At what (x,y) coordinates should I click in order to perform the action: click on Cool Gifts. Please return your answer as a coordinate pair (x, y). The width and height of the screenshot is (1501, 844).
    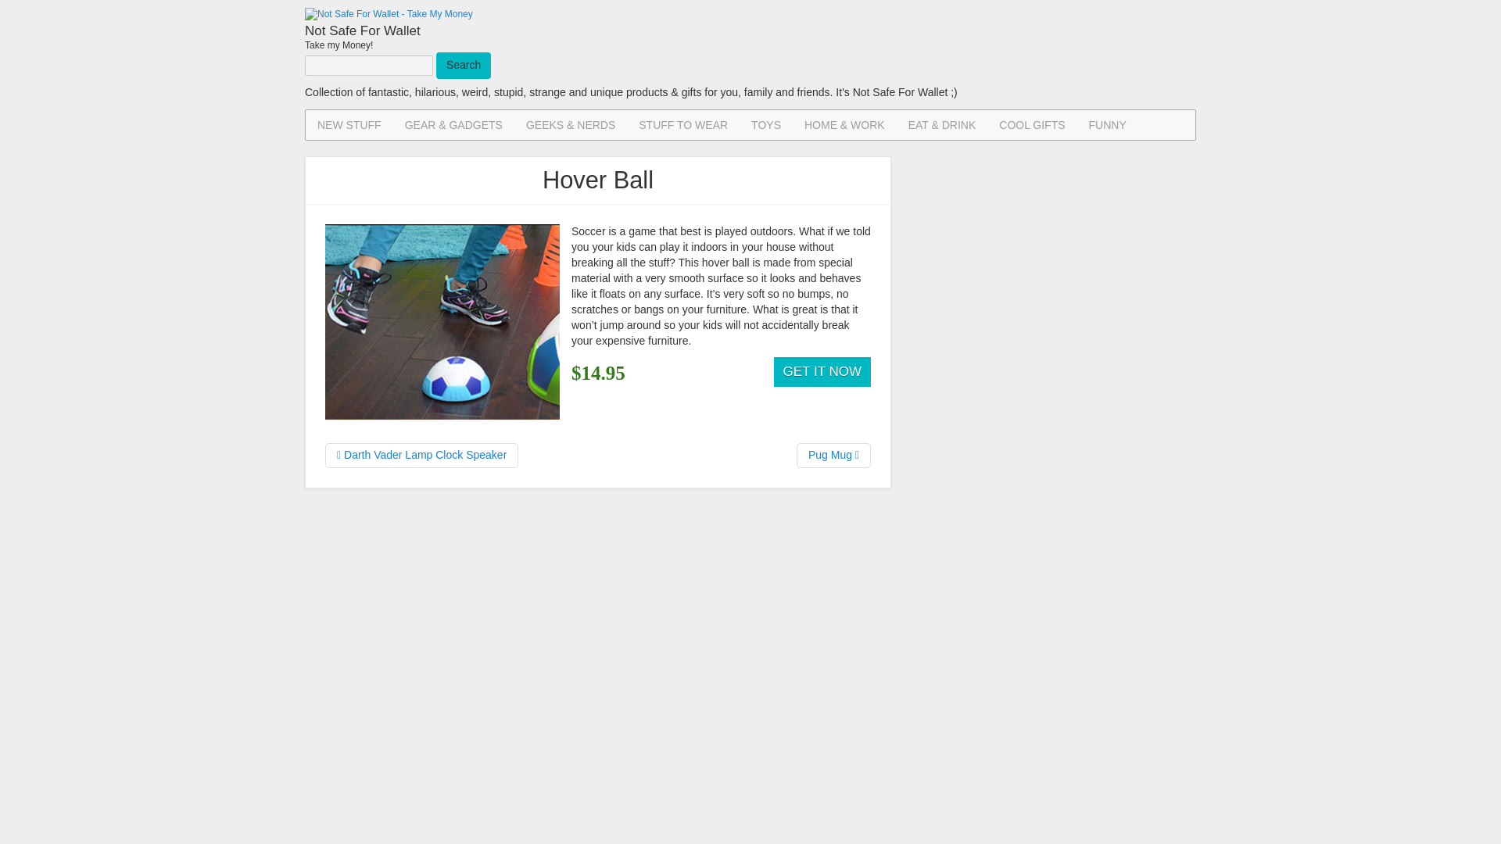
    Looking at the image, I should click on (1032, 125).